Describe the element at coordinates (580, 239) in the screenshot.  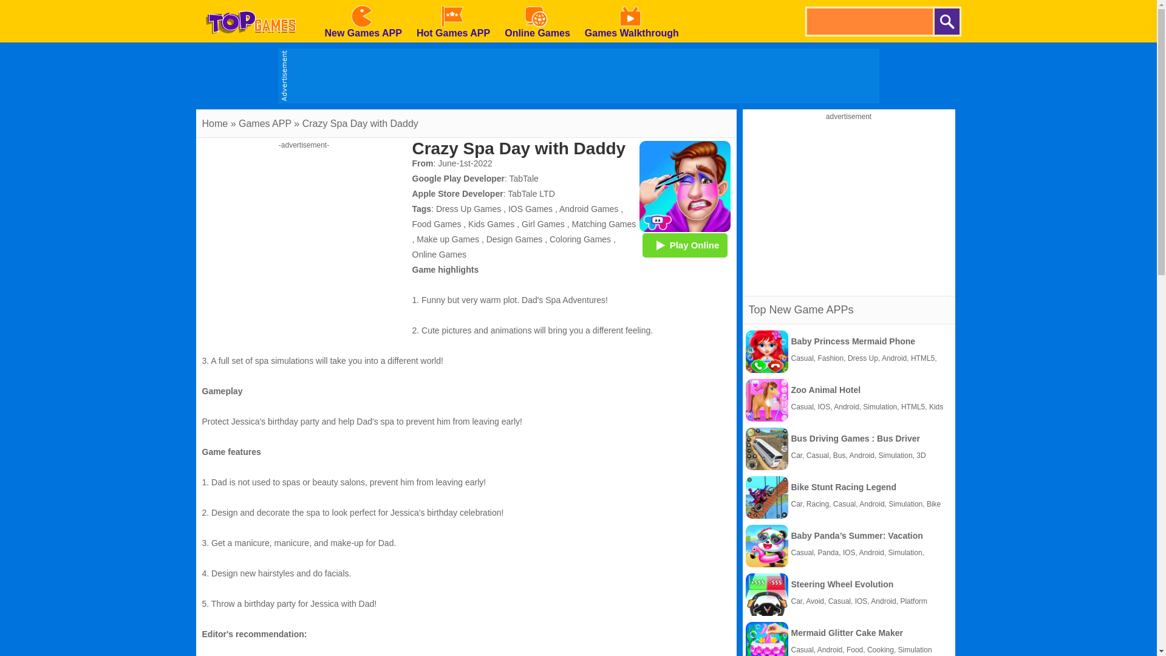
I see `Coloring Games` at that location.